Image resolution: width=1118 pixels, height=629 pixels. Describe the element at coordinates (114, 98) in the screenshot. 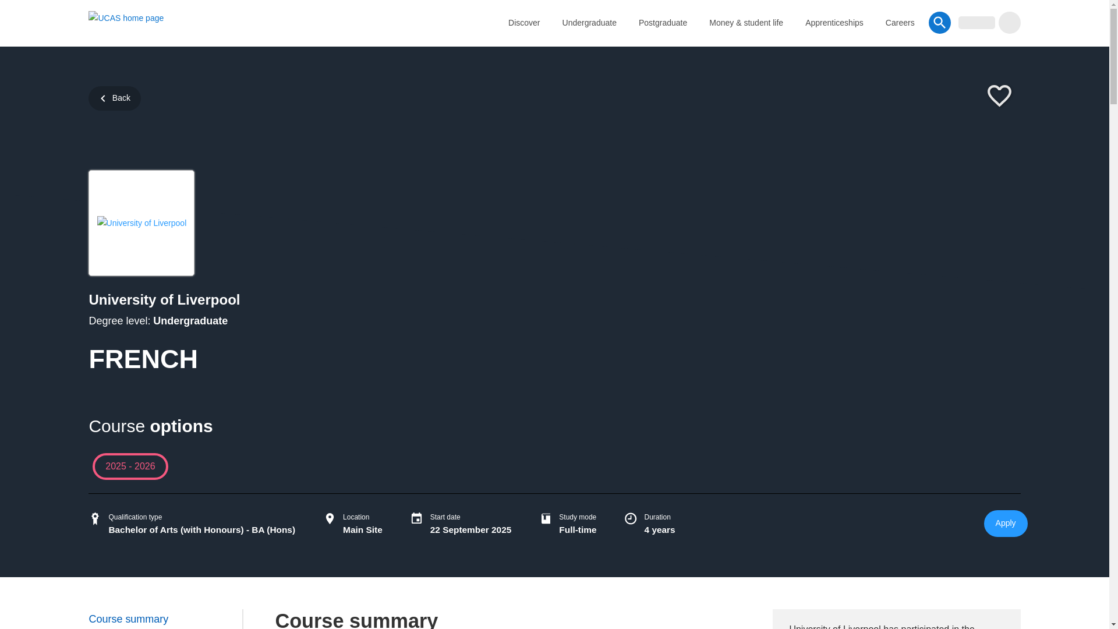

I see `Back to previous page` at that location.